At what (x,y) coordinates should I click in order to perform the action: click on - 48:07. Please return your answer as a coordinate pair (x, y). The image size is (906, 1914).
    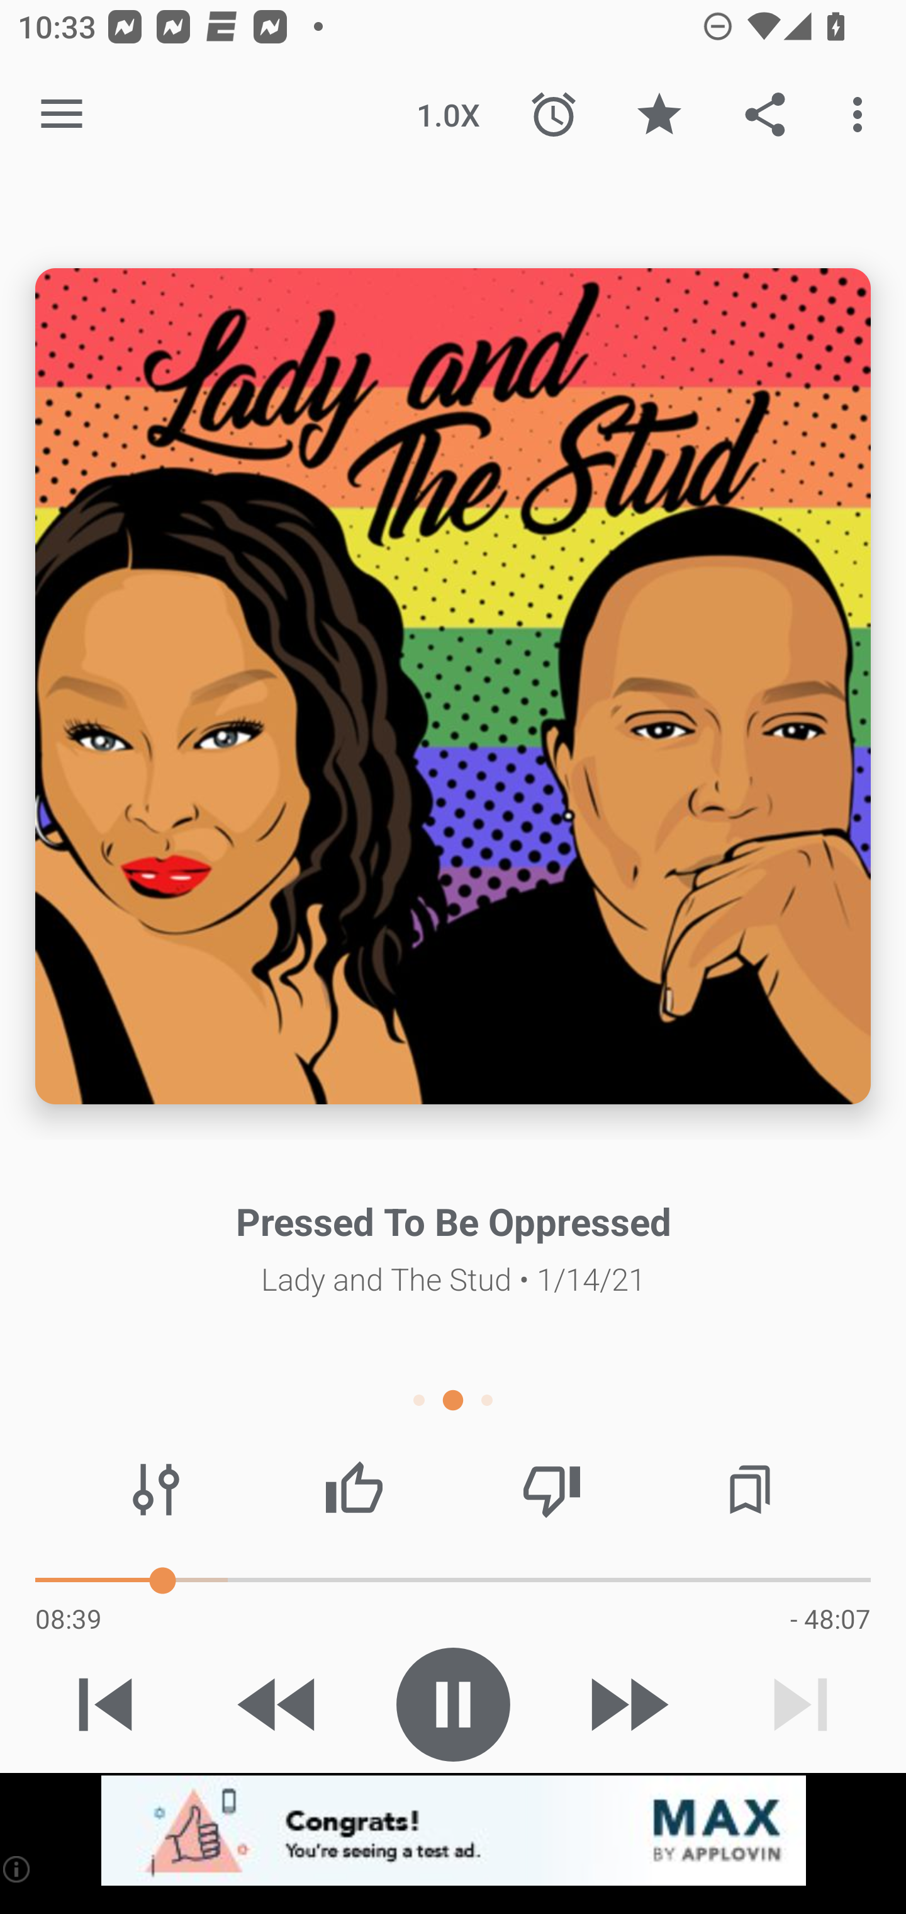
    Looking at the image, I should click on (830, 1618).